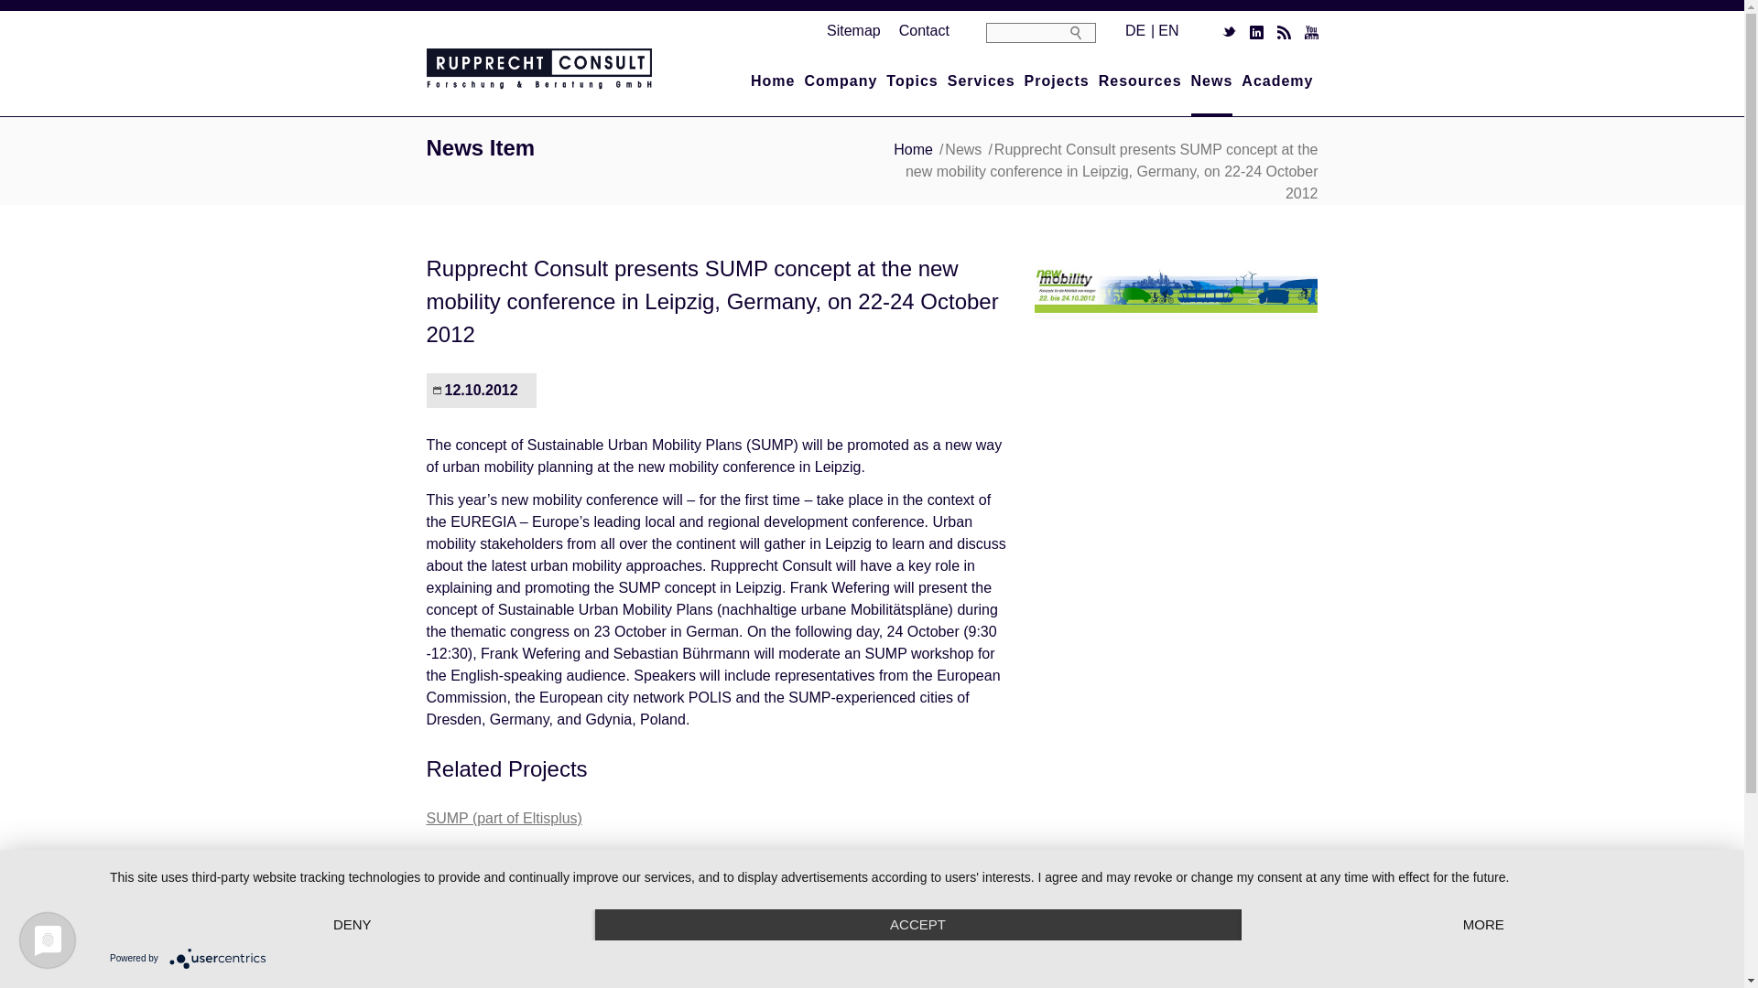 The height and width of the screenshot is (988, 1758). What do you see at coordinates (1082, 34) in the screenshot?
I see `suchen` at bounding box center [1082, 34].